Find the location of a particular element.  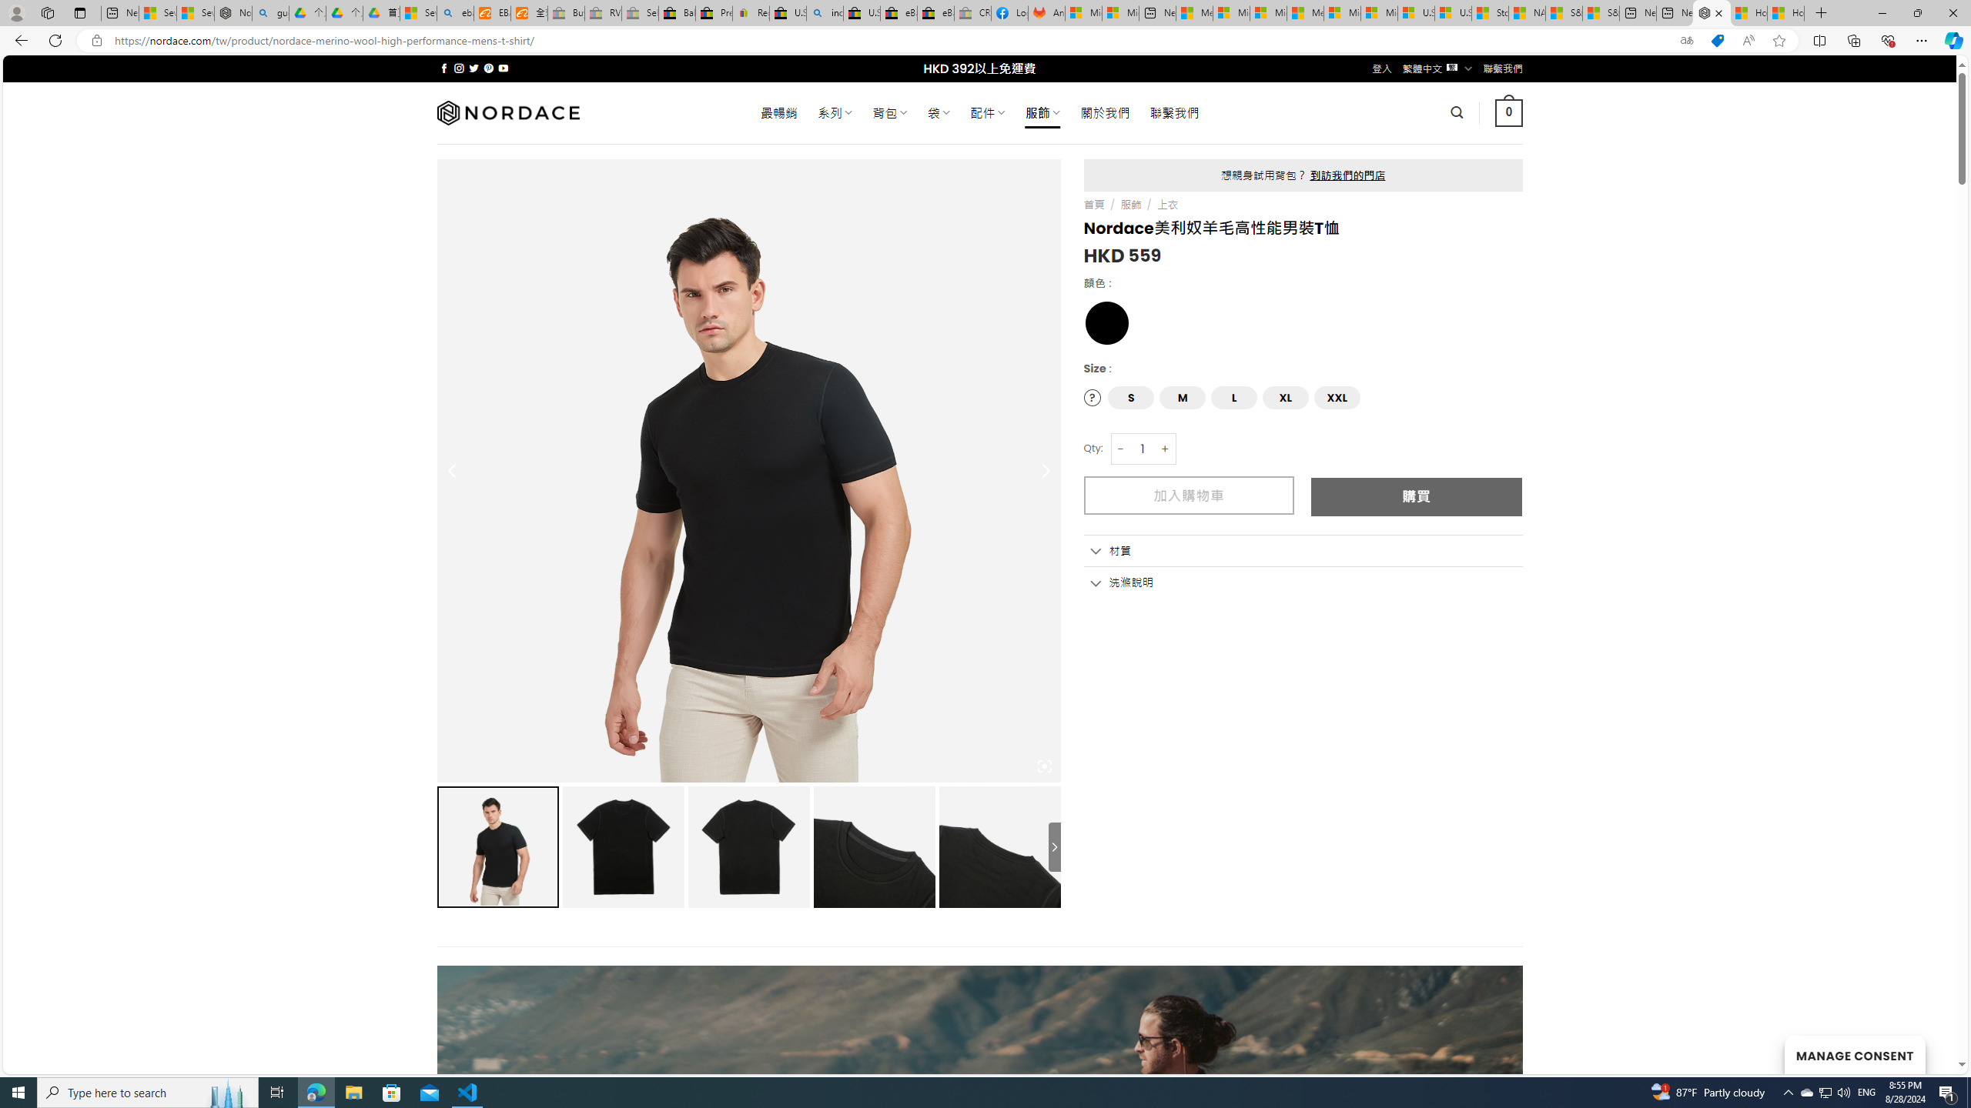

ebay - Search is located at coordinates (455, 13).